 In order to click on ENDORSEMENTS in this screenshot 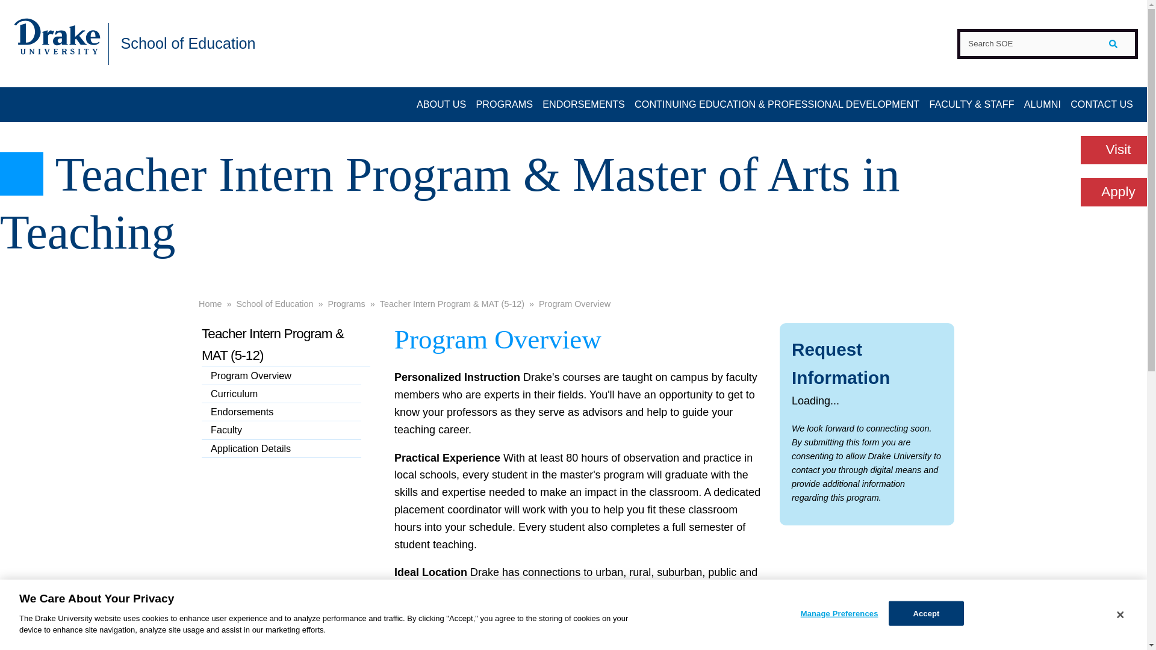, I will do `click(583, 105)`.